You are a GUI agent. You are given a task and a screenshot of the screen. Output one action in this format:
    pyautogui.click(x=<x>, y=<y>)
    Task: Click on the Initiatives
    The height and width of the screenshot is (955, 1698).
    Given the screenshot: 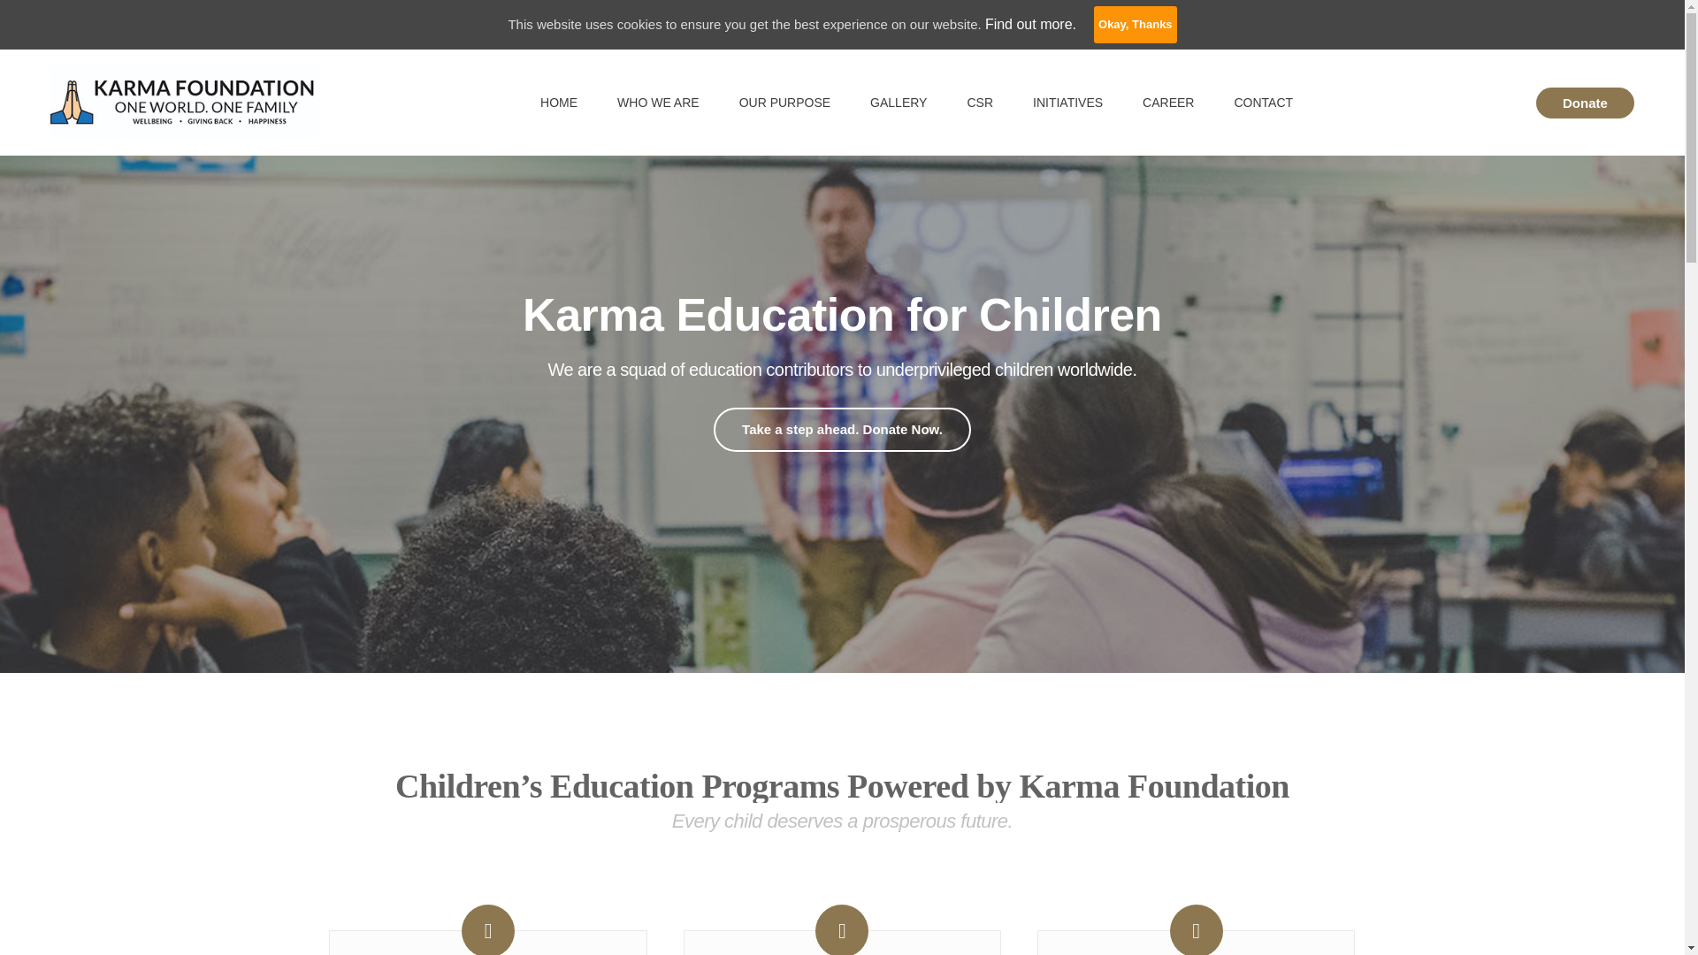 What is the action you would take?
    pyautogui.click(x=1067, y=103)
    